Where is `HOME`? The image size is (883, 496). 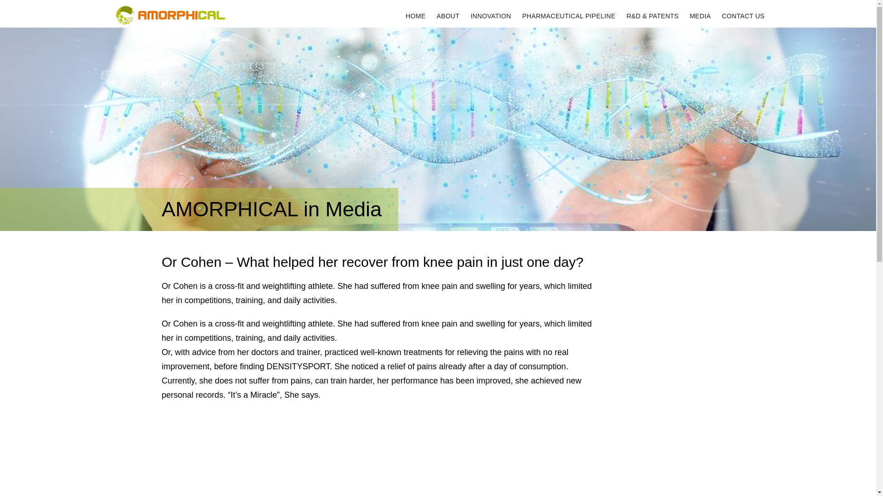 HOME is located at coordinates (415, 20).